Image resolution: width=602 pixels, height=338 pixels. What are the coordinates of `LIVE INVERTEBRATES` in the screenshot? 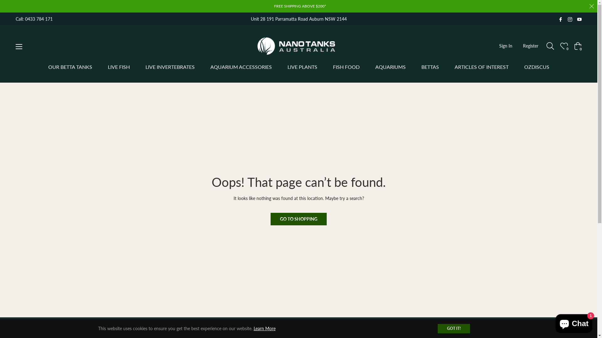 It's located at (170, 67).